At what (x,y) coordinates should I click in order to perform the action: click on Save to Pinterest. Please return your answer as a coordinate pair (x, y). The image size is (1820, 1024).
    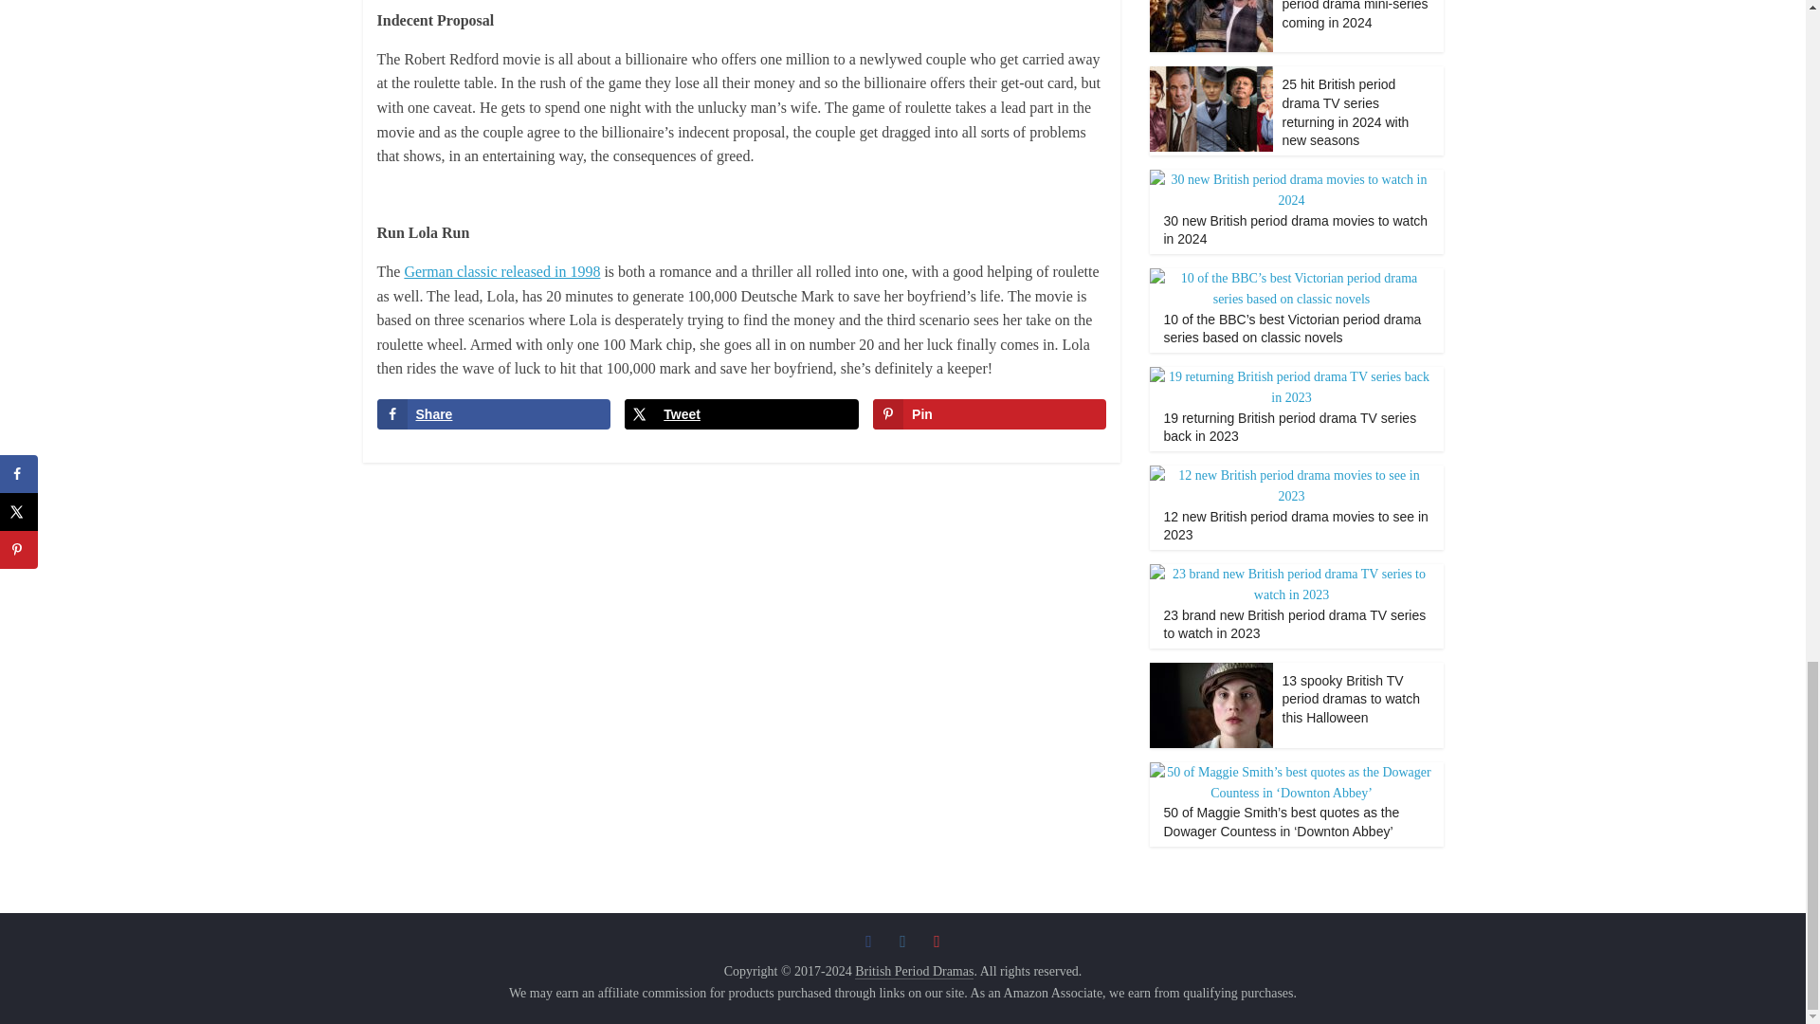
    Looking at the image, I should click on (990, 413).